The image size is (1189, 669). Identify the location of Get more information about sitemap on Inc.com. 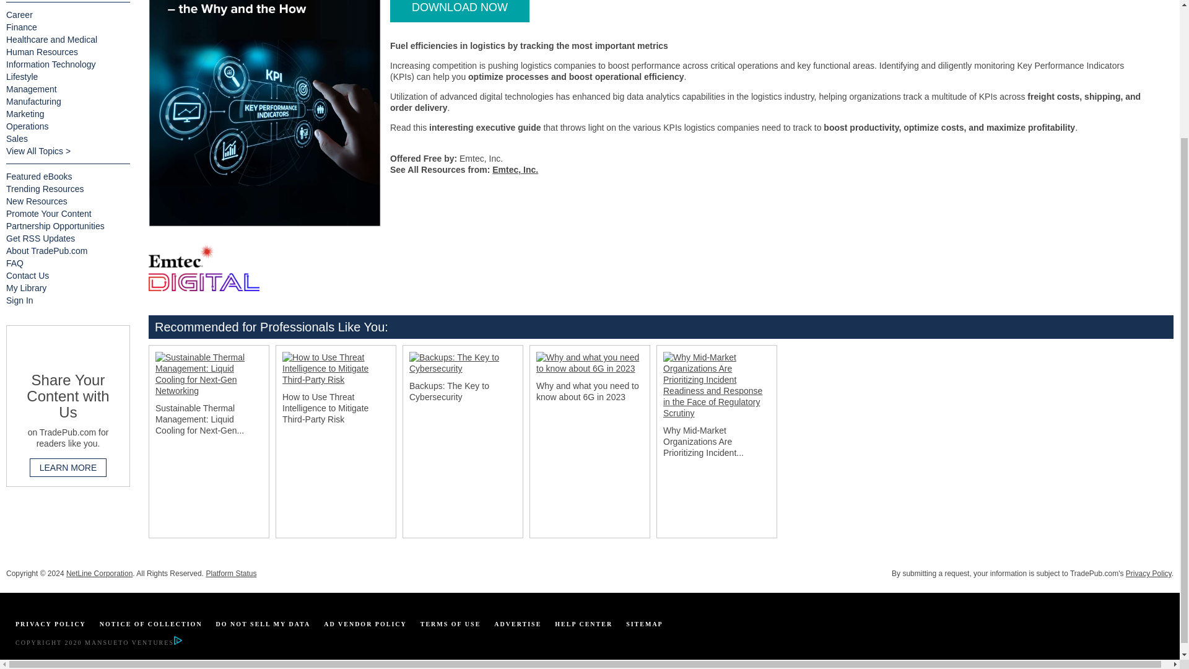
(645, 624).